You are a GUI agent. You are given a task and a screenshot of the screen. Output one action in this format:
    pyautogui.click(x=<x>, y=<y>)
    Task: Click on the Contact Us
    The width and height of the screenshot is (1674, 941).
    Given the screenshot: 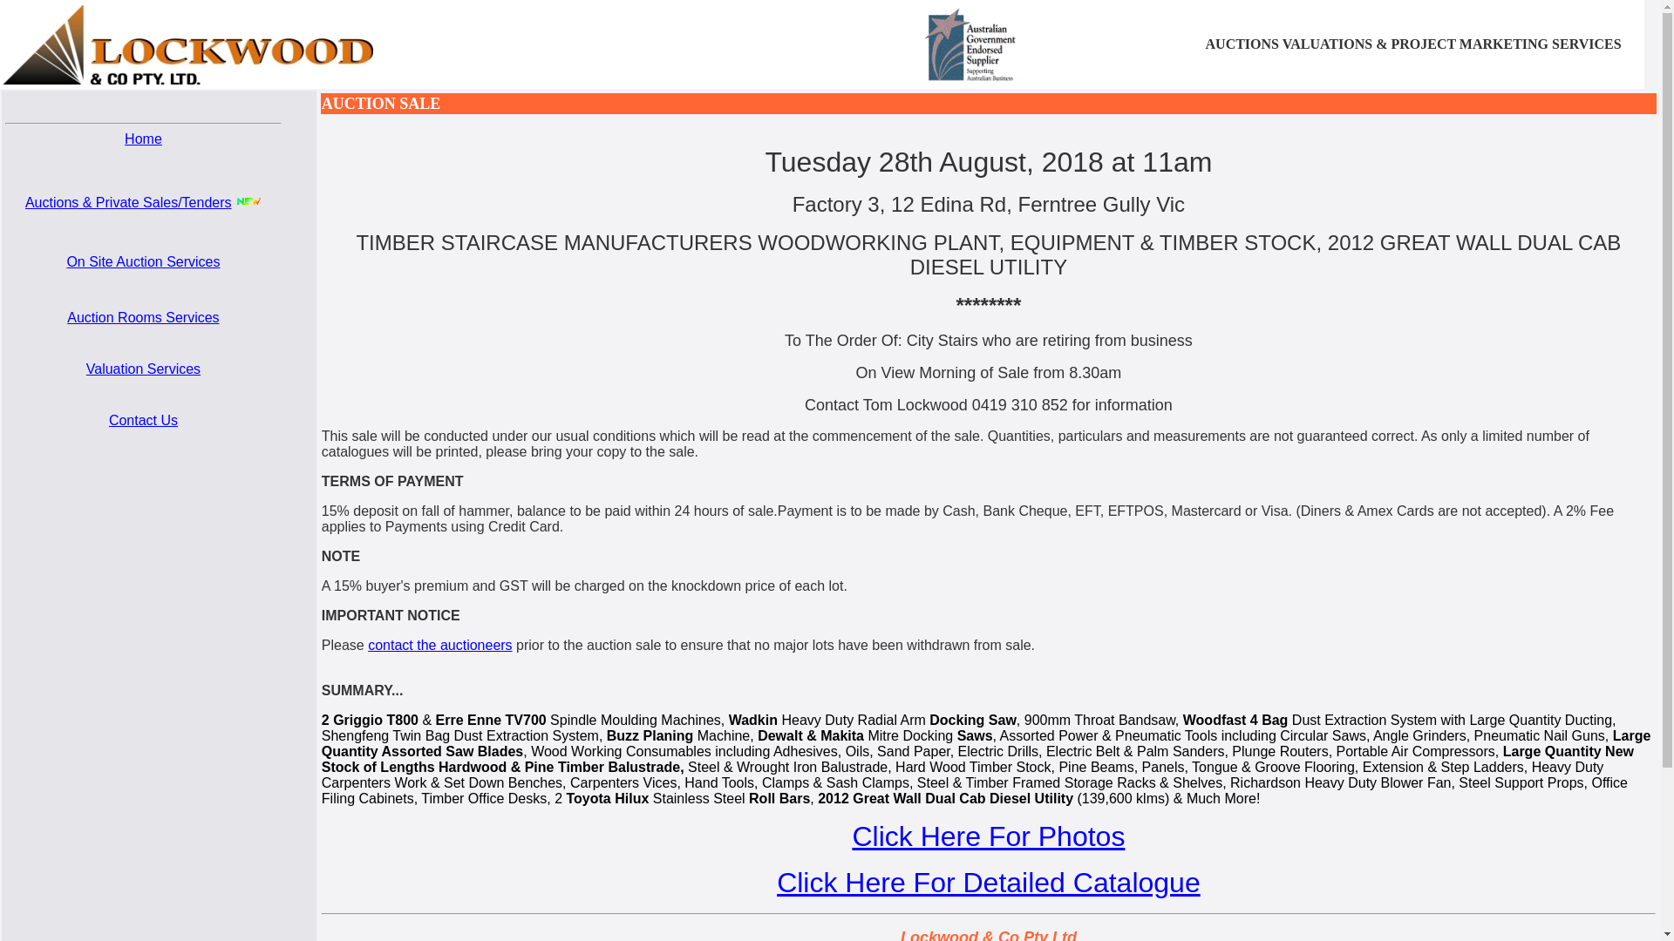 What is the action you would take?
    pyautogui.click(x=143, y=420)
    